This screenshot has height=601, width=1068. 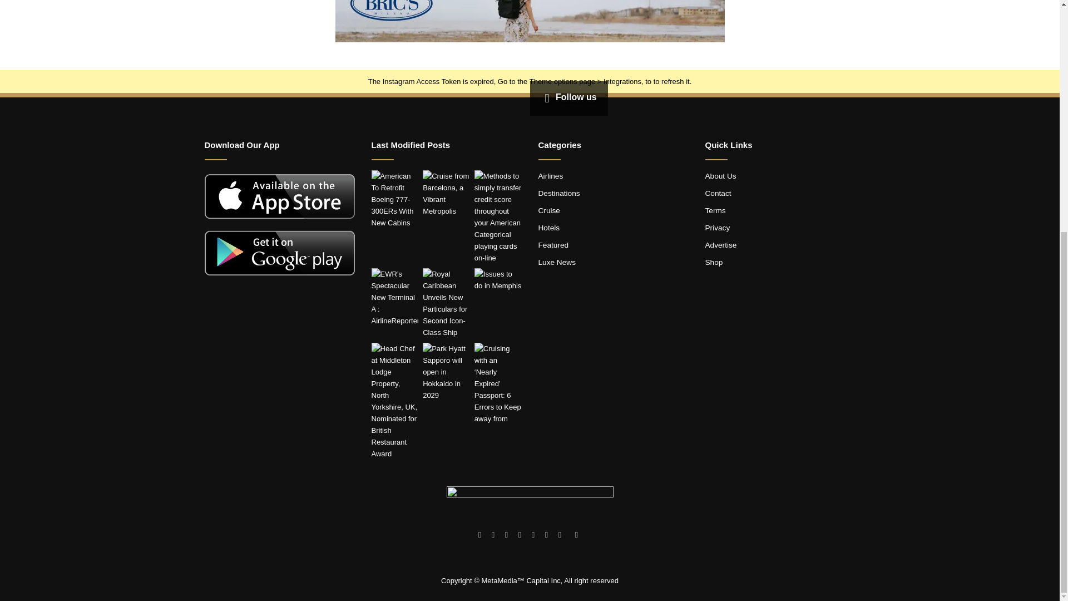 I want to click on Cruise from Barcelona, a Vibrant Metropolis, so click(x=446, y=193).